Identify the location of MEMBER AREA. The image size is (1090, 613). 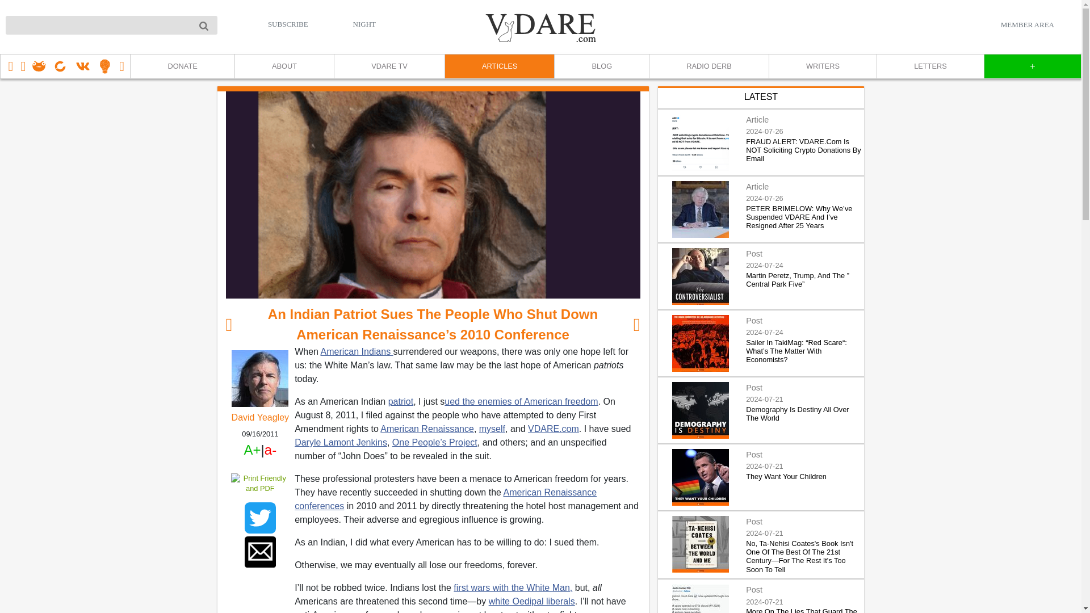
(1027, 24).